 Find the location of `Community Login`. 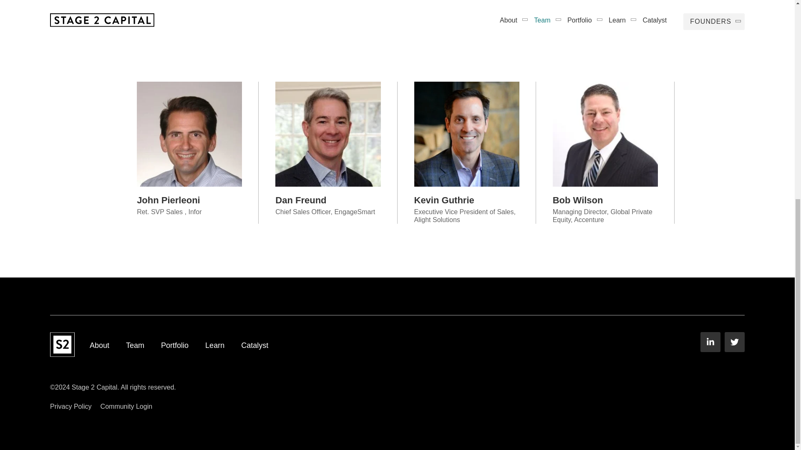

Community Login is located at coordinates (127, 407).